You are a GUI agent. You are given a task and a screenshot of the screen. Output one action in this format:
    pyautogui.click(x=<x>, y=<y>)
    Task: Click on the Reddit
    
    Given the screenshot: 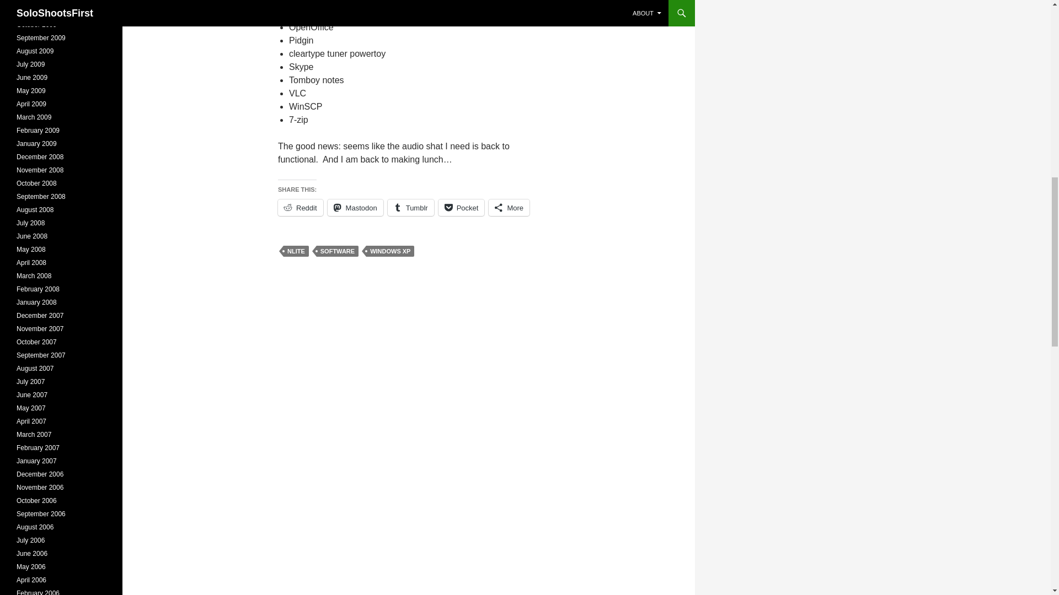 What is the action you would take?
    pyautogui.click(x=300, y=207)
    